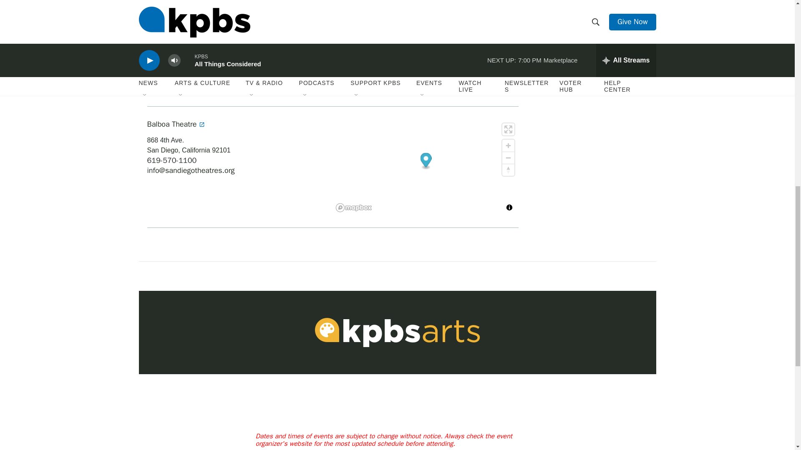  I want to click on Enter fullscreen, so click(508, 129).